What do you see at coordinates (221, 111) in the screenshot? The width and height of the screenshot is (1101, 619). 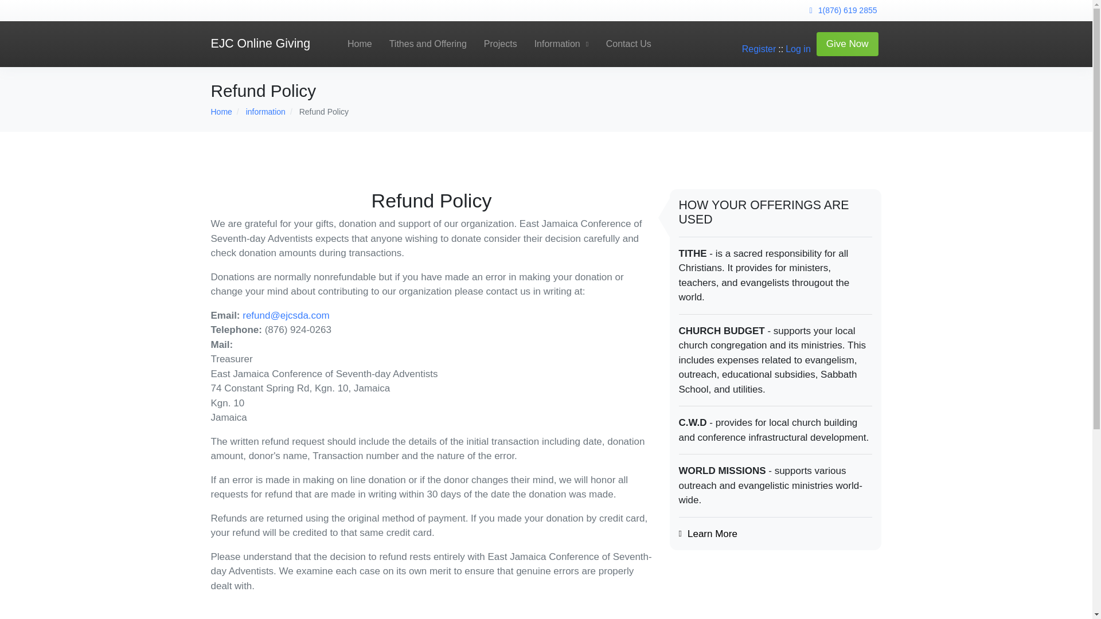 I see `Home` at bounding box center [221, 111].